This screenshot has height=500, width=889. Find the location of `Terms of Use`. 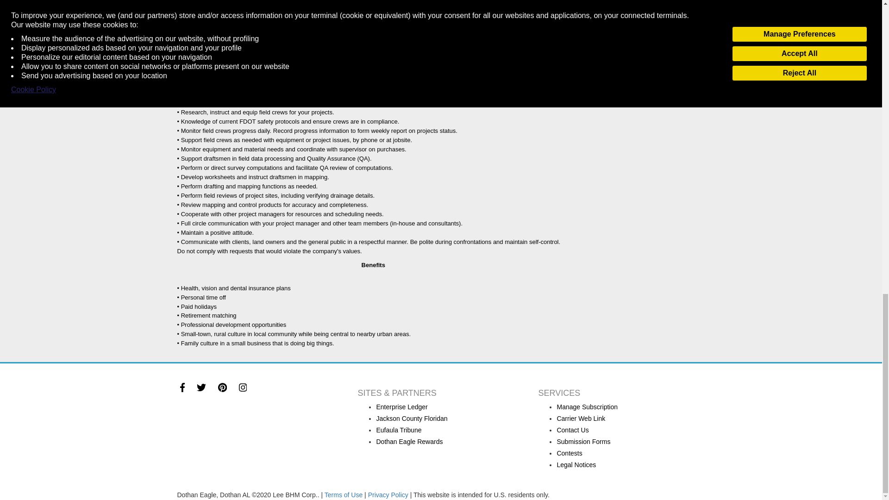

Terms of Use is located at coordinates (344, 494).